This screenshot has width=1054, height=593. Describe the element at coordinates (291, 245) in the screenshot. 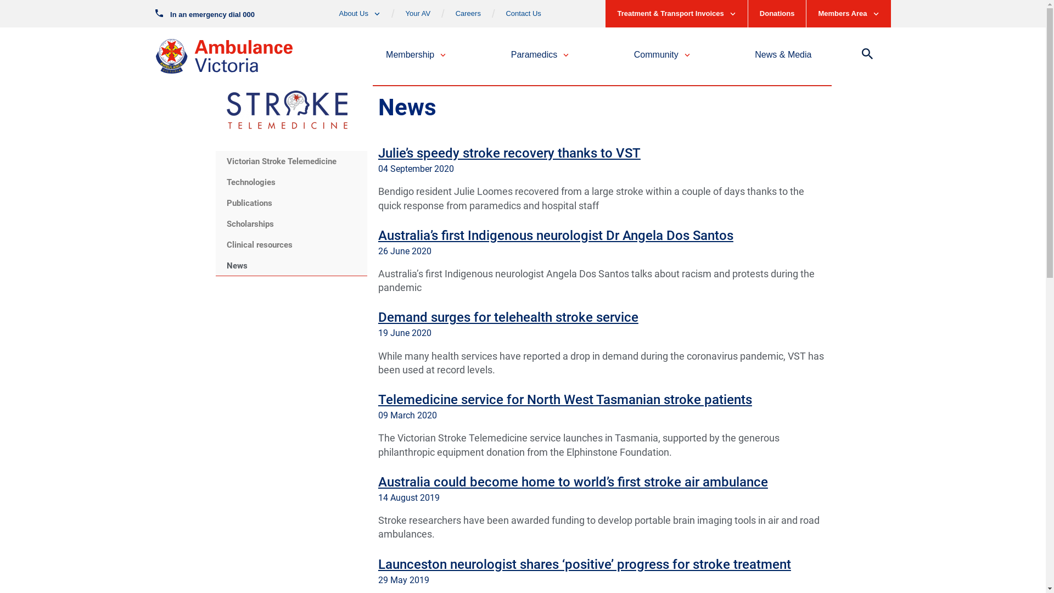

I see `Clinical resources` at that location.